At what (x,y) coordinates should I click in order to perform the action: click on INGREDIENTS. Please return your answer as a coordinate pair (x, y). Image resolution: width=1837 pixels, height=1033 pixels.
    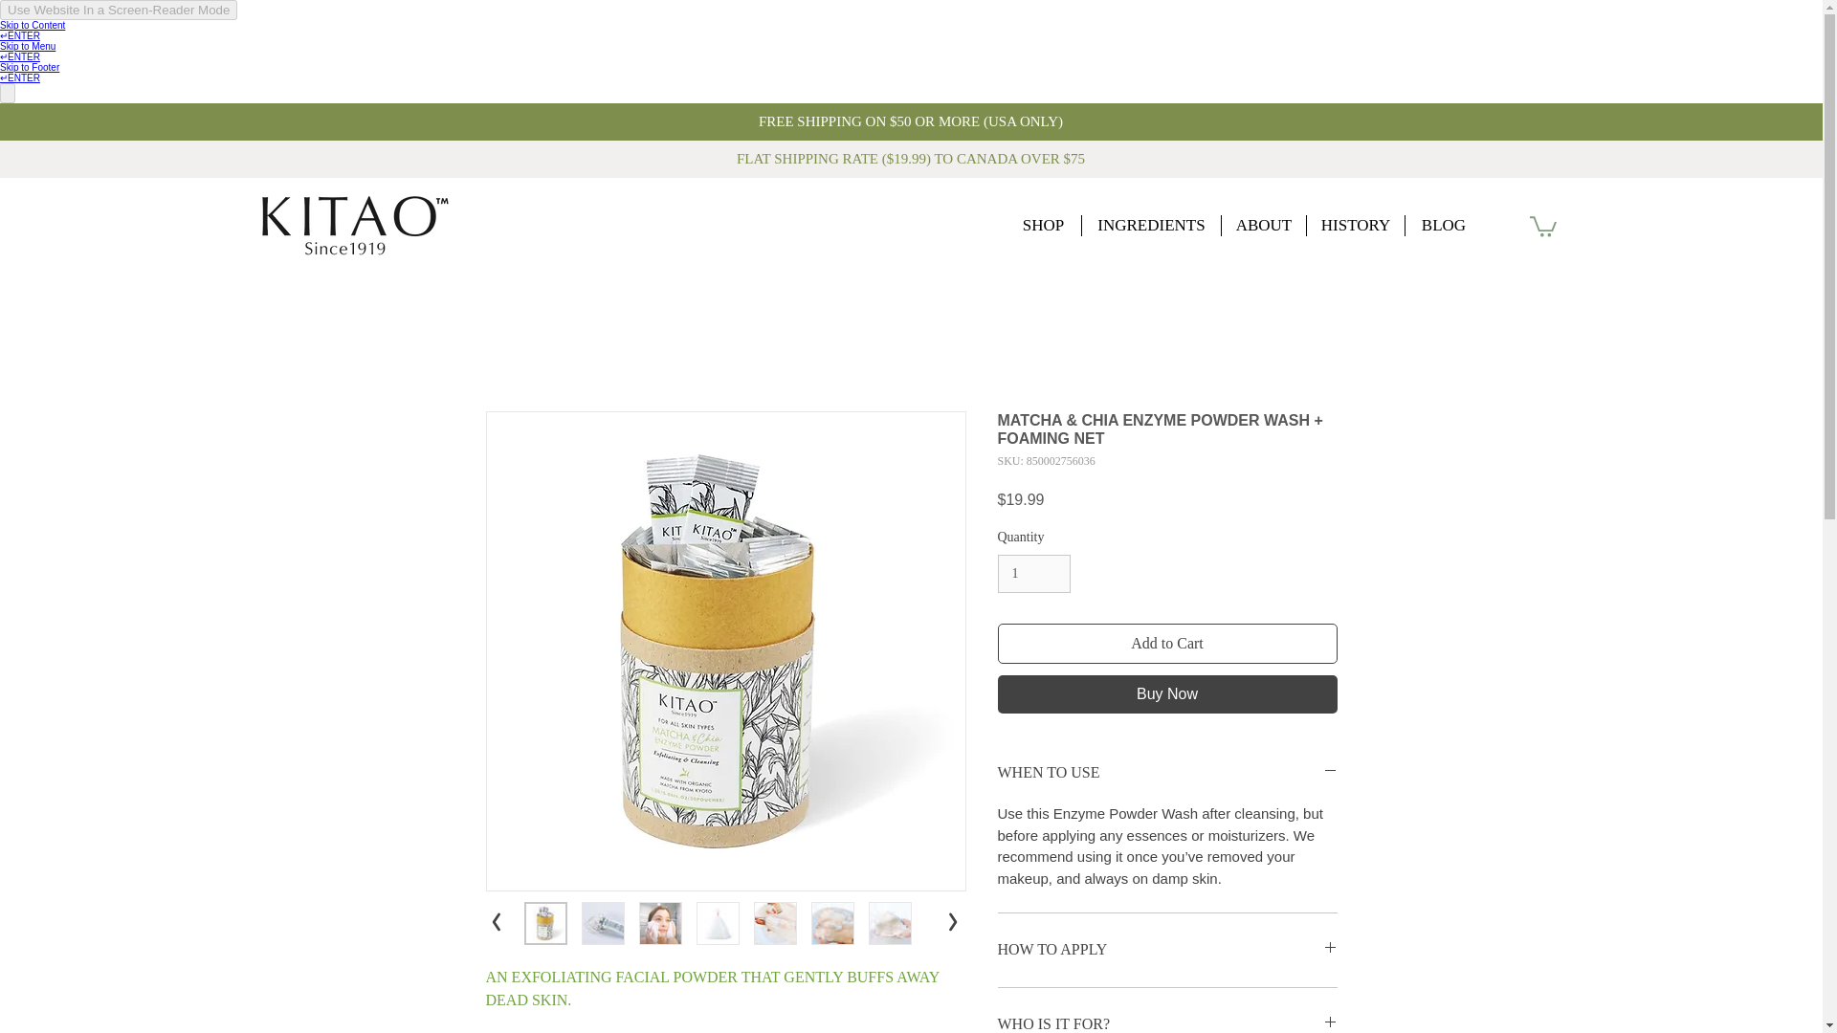
    Looking at the image, I should click on (1151, 226).